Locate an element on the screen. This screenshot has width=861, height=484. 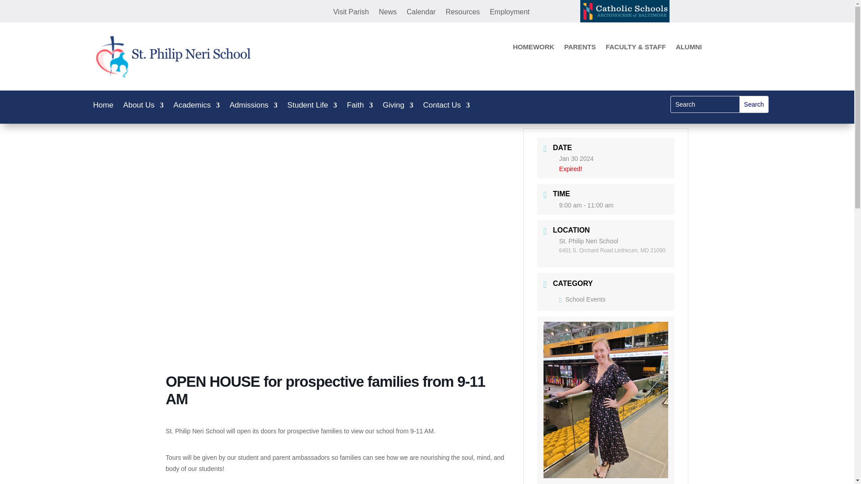
ALUMNI is located at coordinates (689, 48).